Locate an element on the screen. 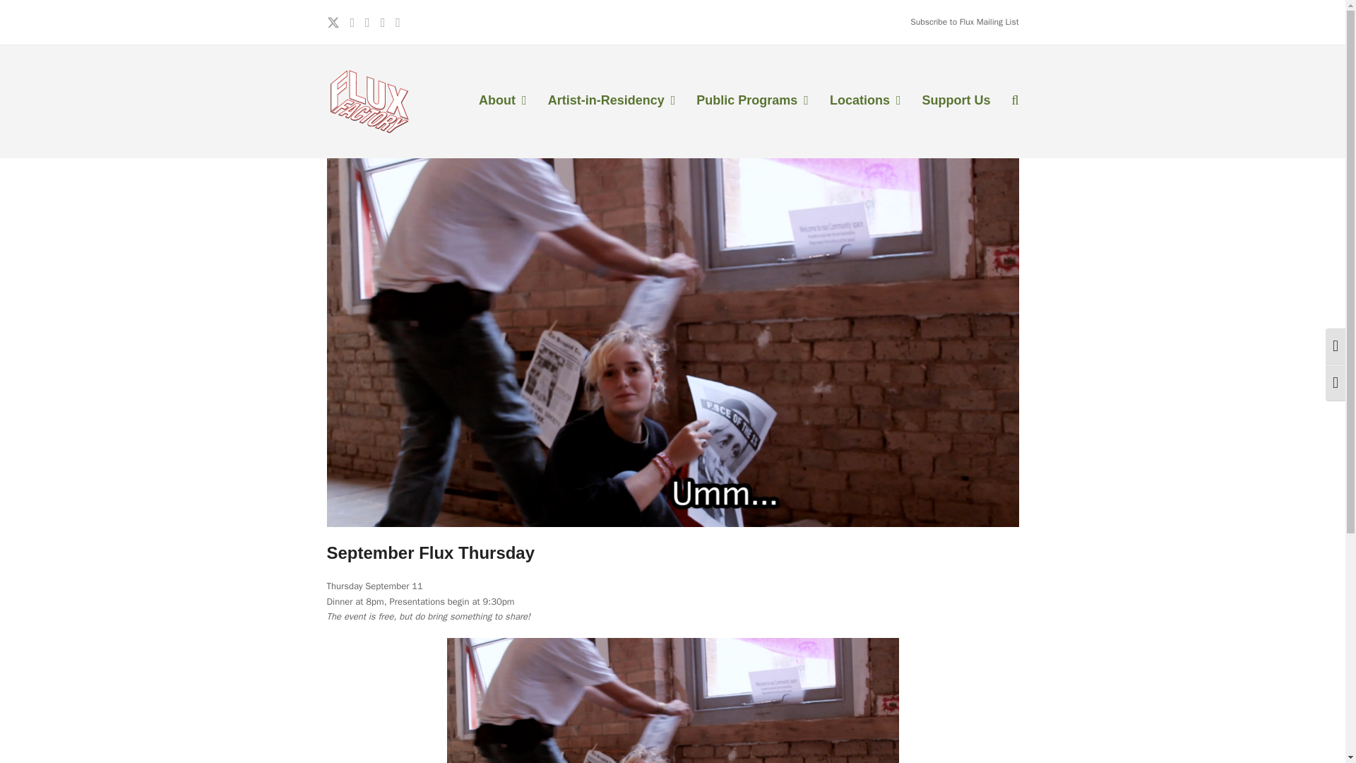 The height and width of the screenshot is (763, 1356). Artist-in-Residency is located at coordinates (612, 101).